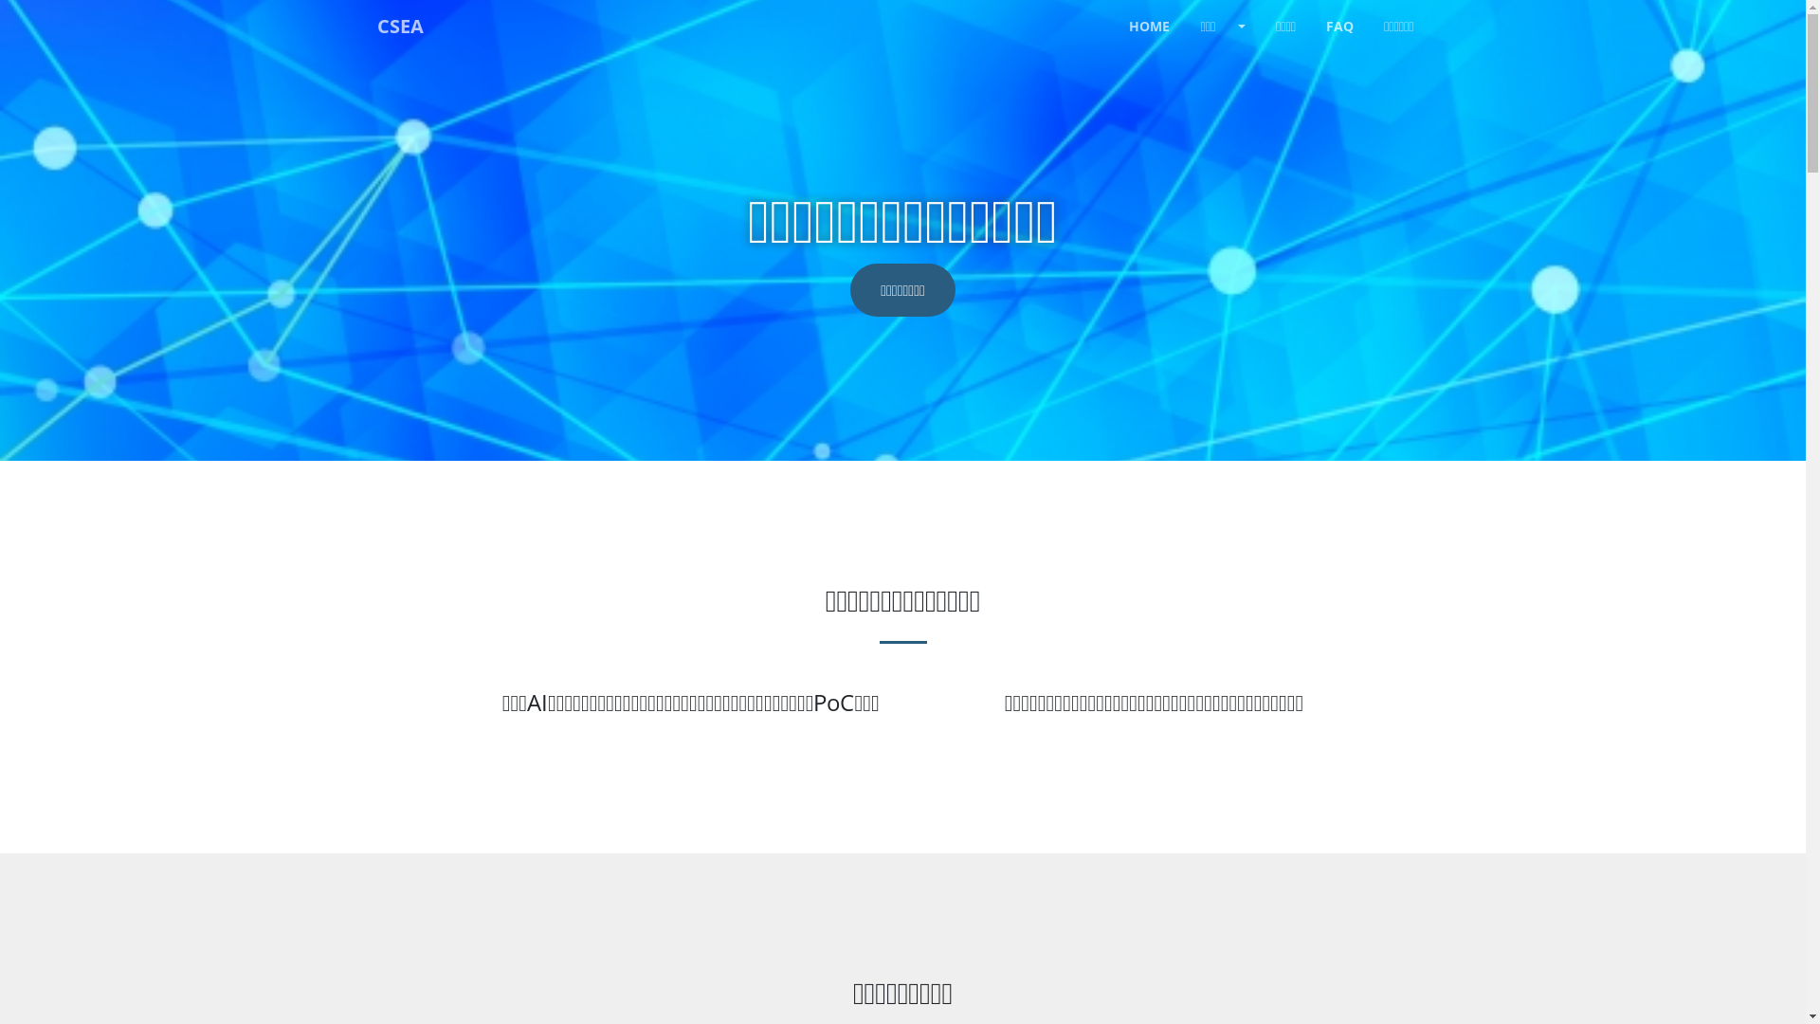  I want to click on CSEA, so click(400, 27).